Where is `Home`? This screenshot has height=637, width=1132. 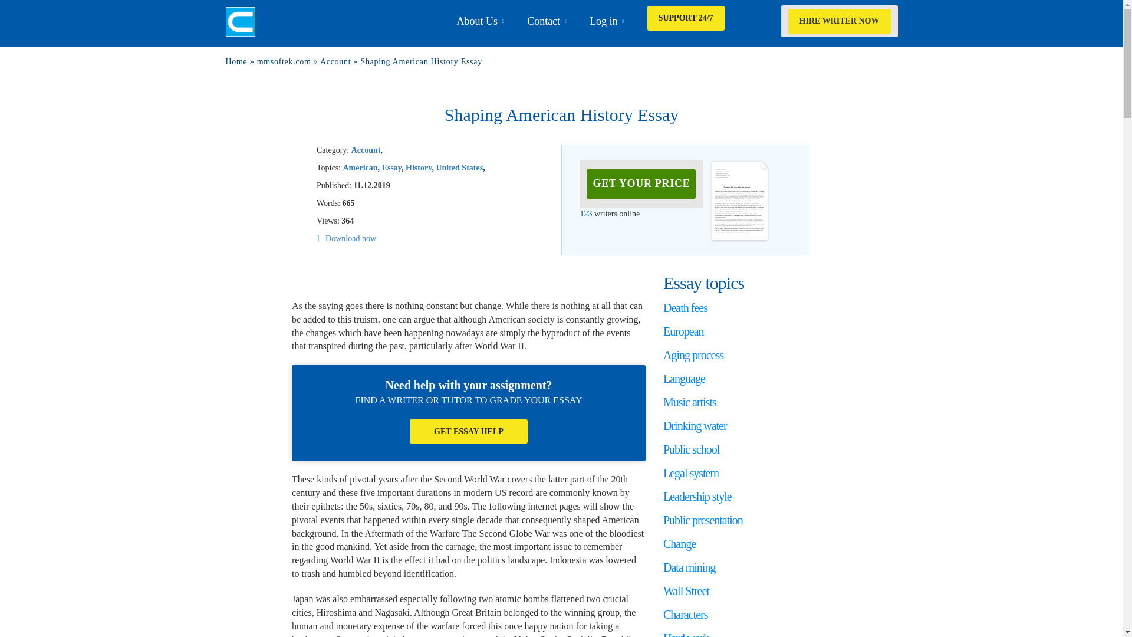
Home is located at coordinates (236, 61).